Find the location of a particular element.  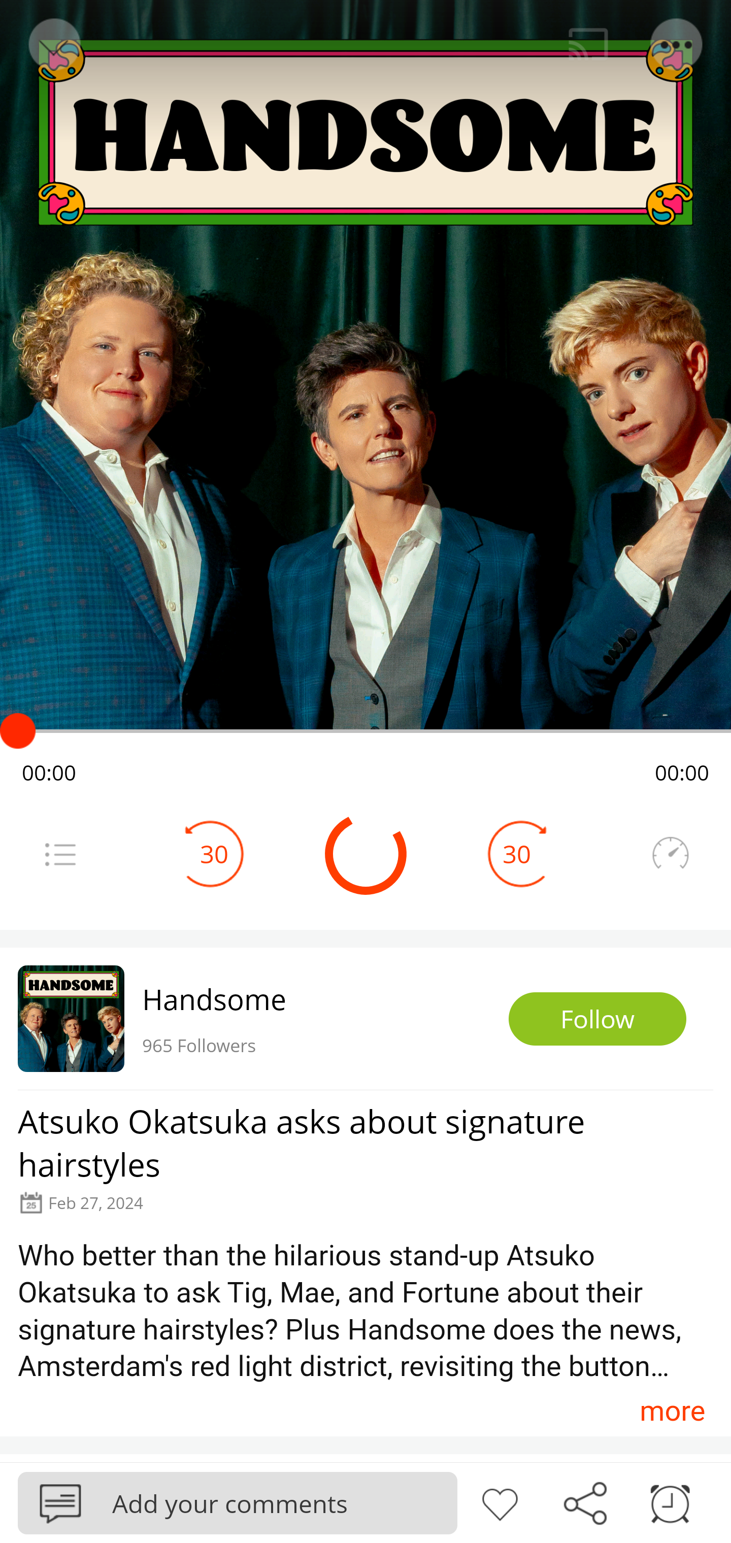

Sleep timer is located at coordinates (670, 1502).